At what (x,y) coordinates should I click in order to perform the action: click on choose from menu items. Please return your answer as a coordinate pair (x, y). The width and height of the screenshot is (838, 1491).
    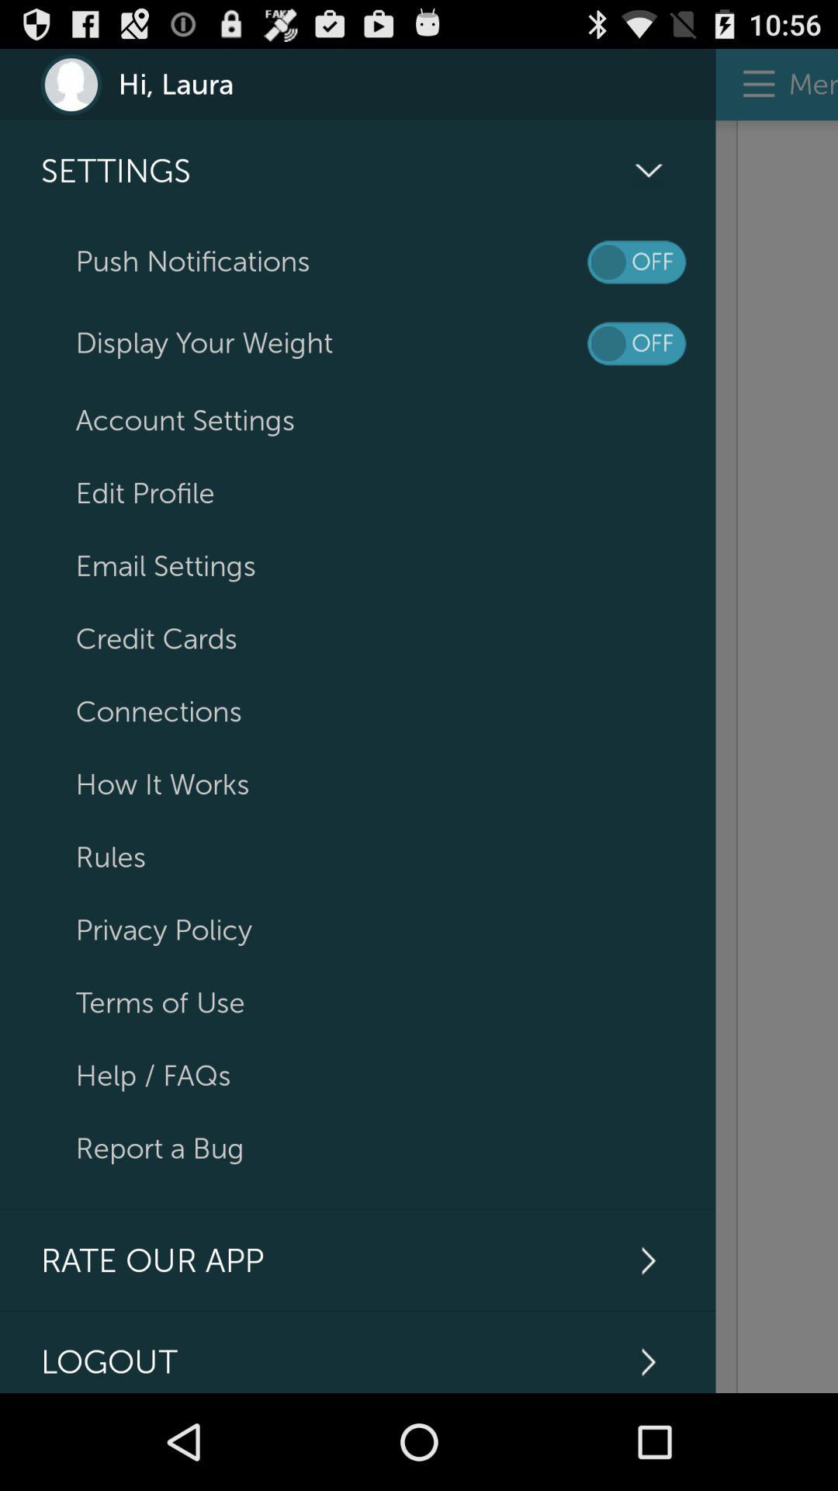
    Looking at the image, I should click on (777, 756).